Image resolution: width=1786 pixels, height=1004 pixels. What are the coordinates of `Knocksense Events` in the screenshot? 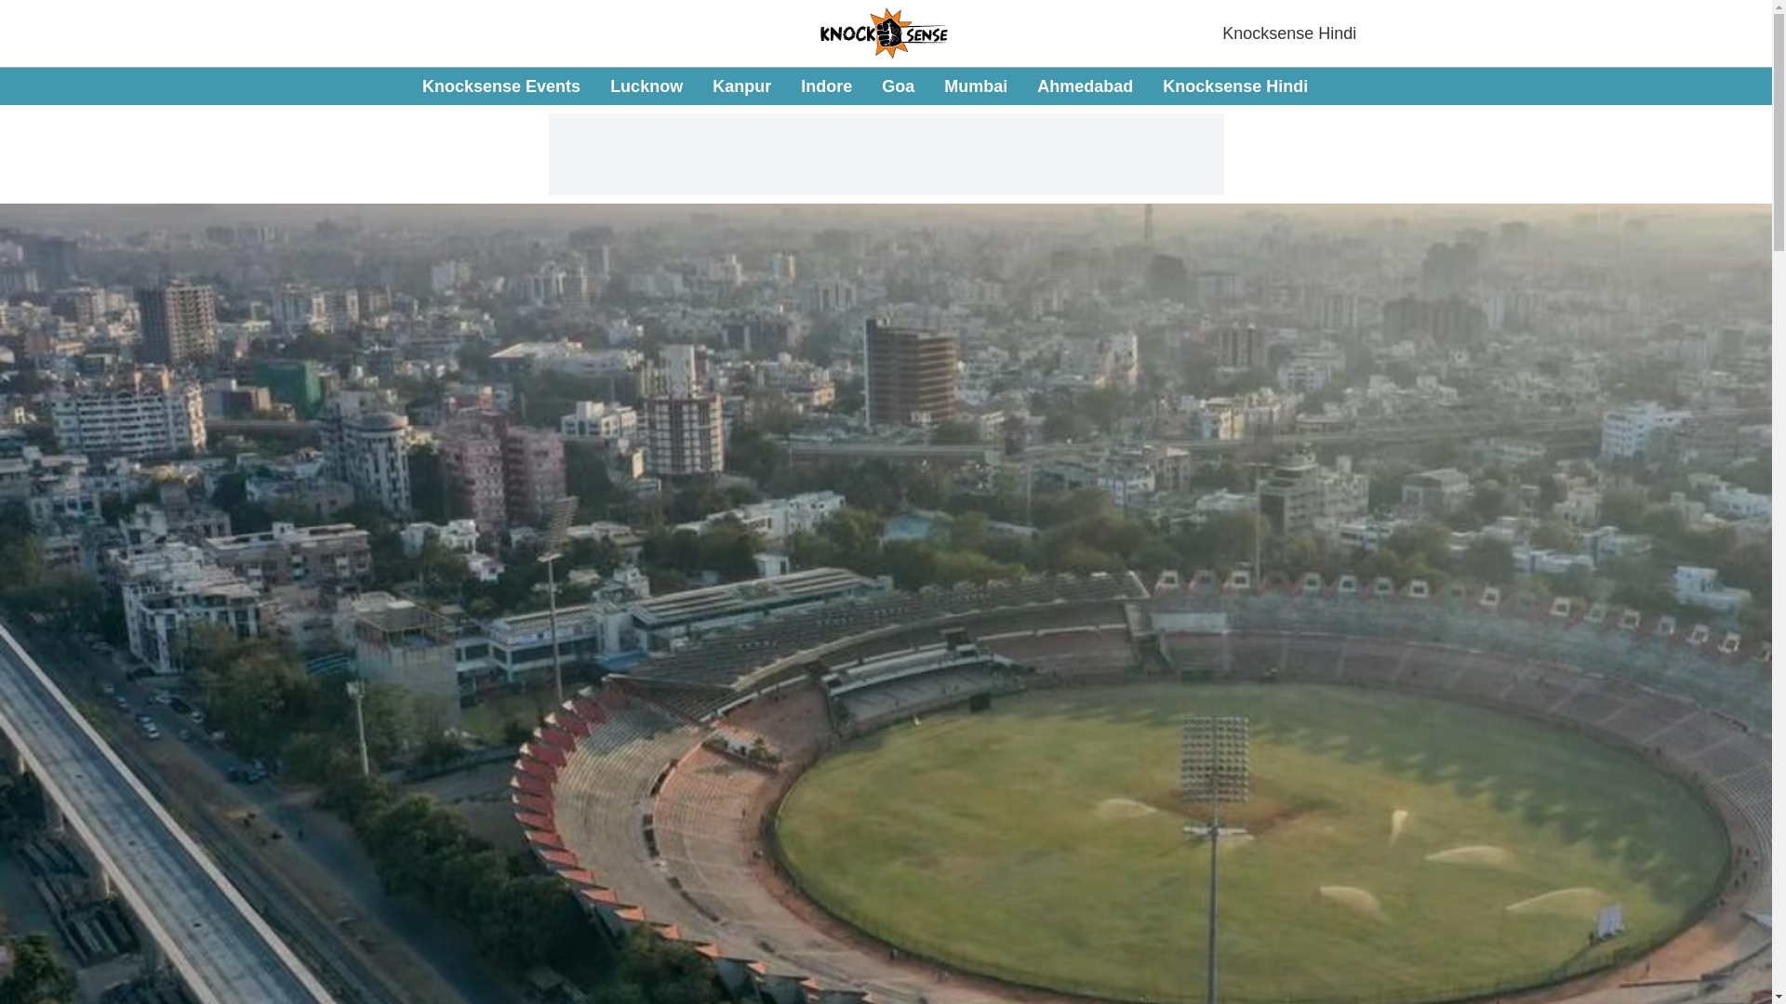 It's located at (500, 86).